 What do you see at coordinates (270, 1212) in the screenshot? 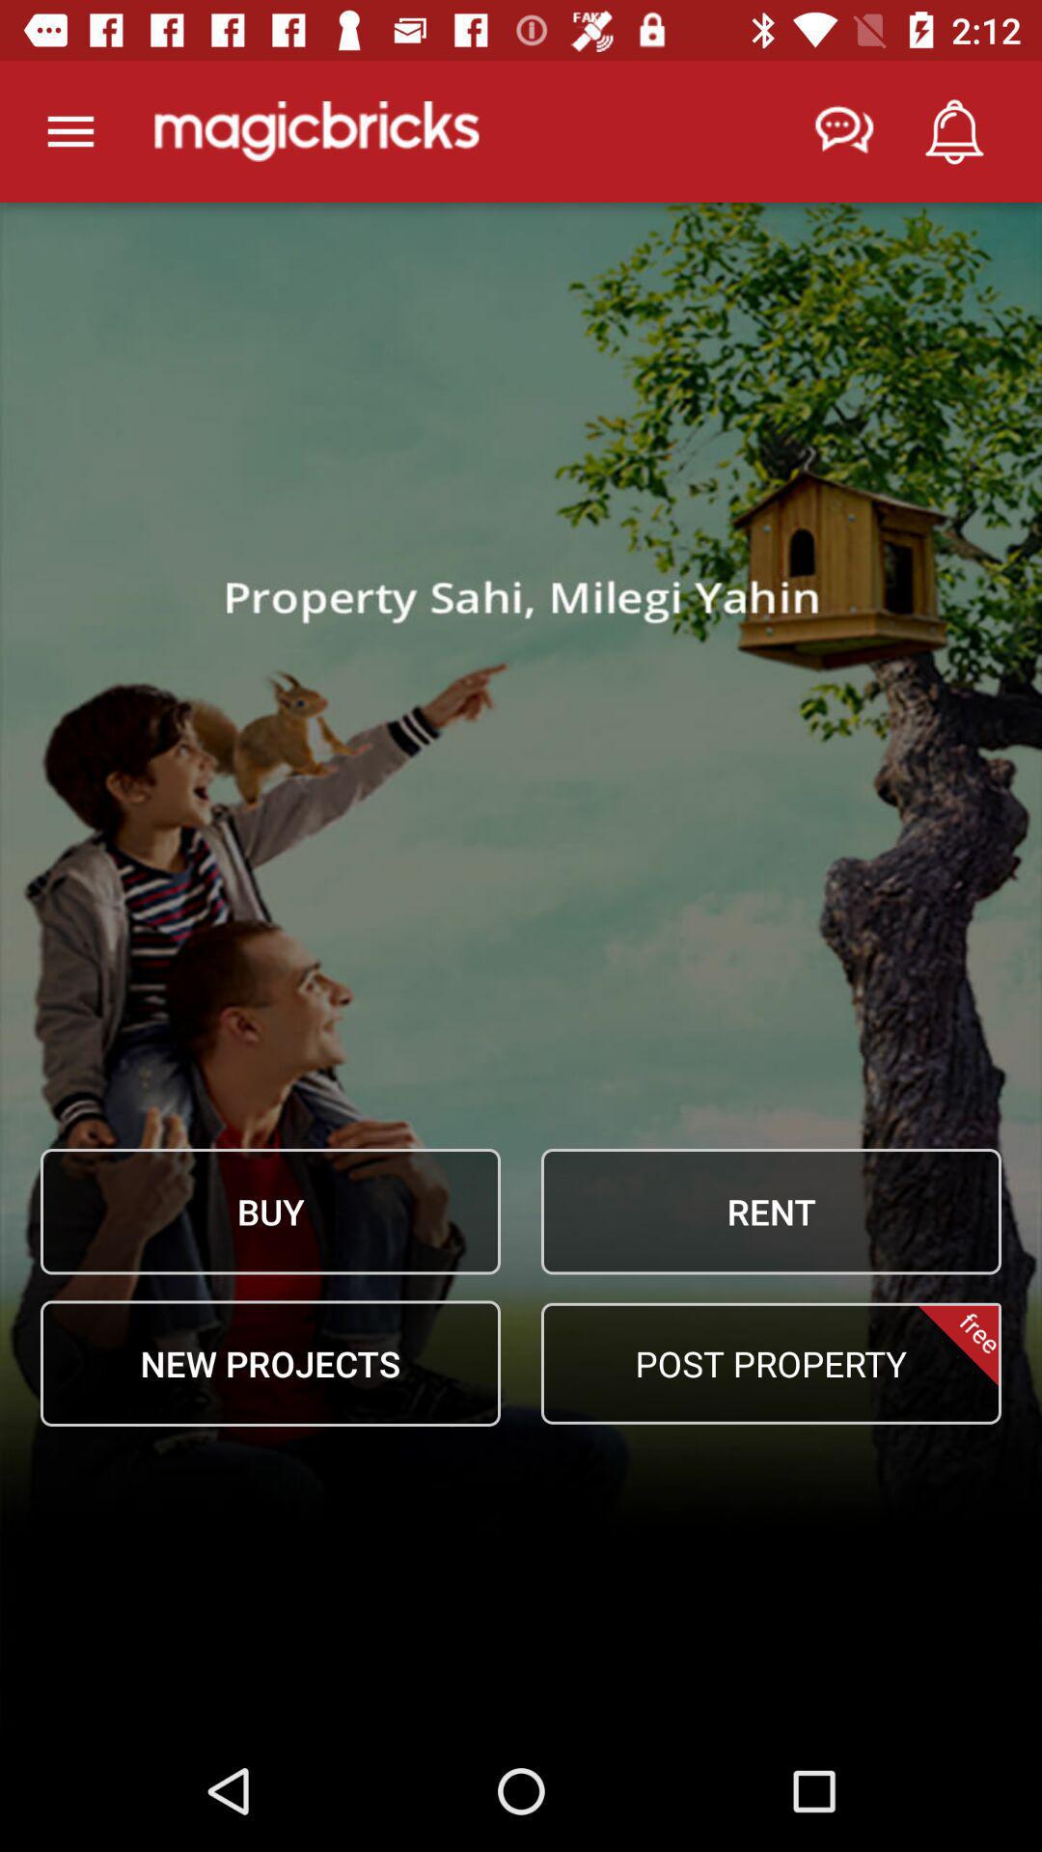
I see `choose the buy item` at bounding box center [270, 1212].